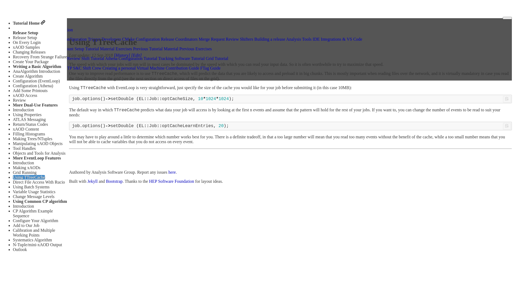  Describe the element at coordinates (24, 148) in the screenshot. I see `Tool Handles` at that location.